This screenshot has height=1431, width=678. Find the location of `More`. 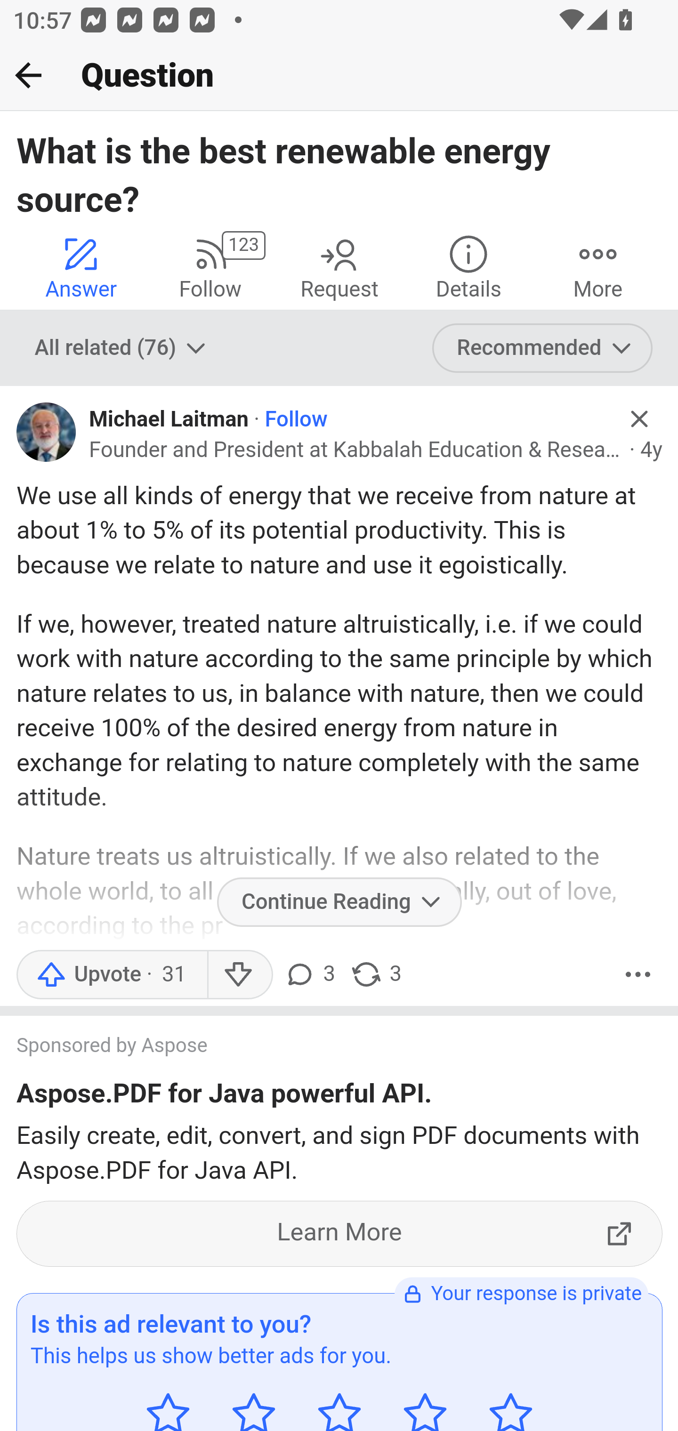

More is located at coordinates (638, 973).